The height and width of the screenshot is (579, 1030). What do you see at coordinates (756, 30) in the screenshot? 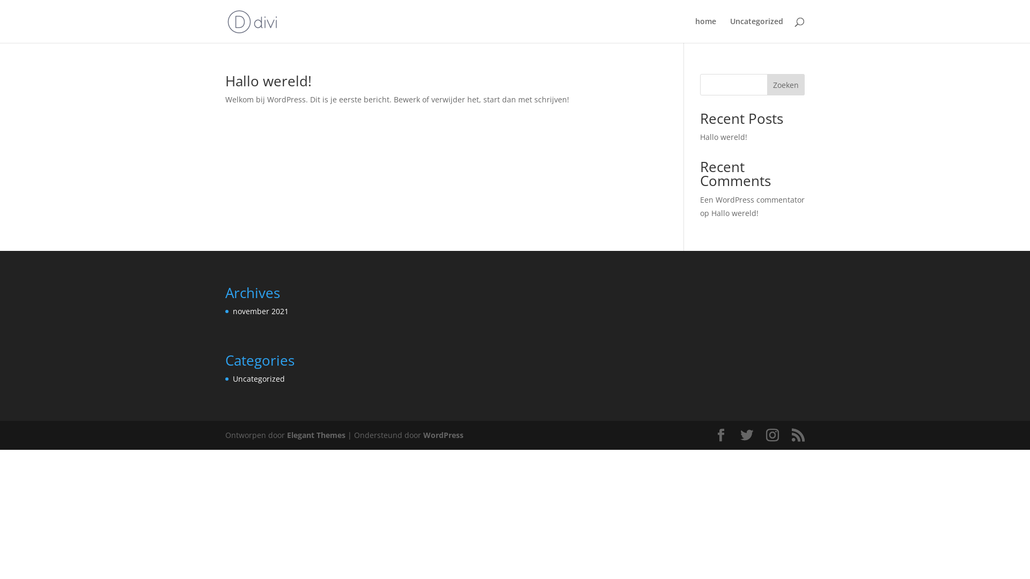
I see `Uncategorized` at bounding box center [756, 30].